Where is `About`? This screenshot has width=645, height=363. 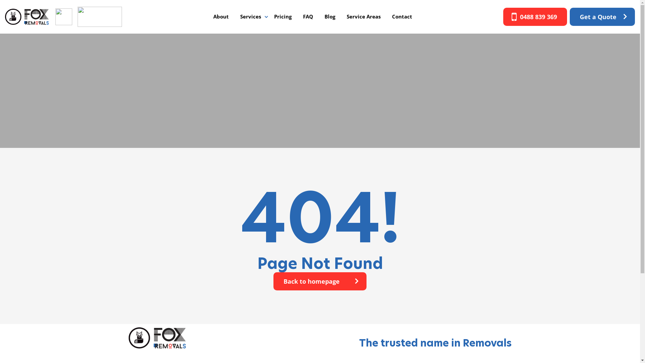 About is located at coordinates (221, 17).